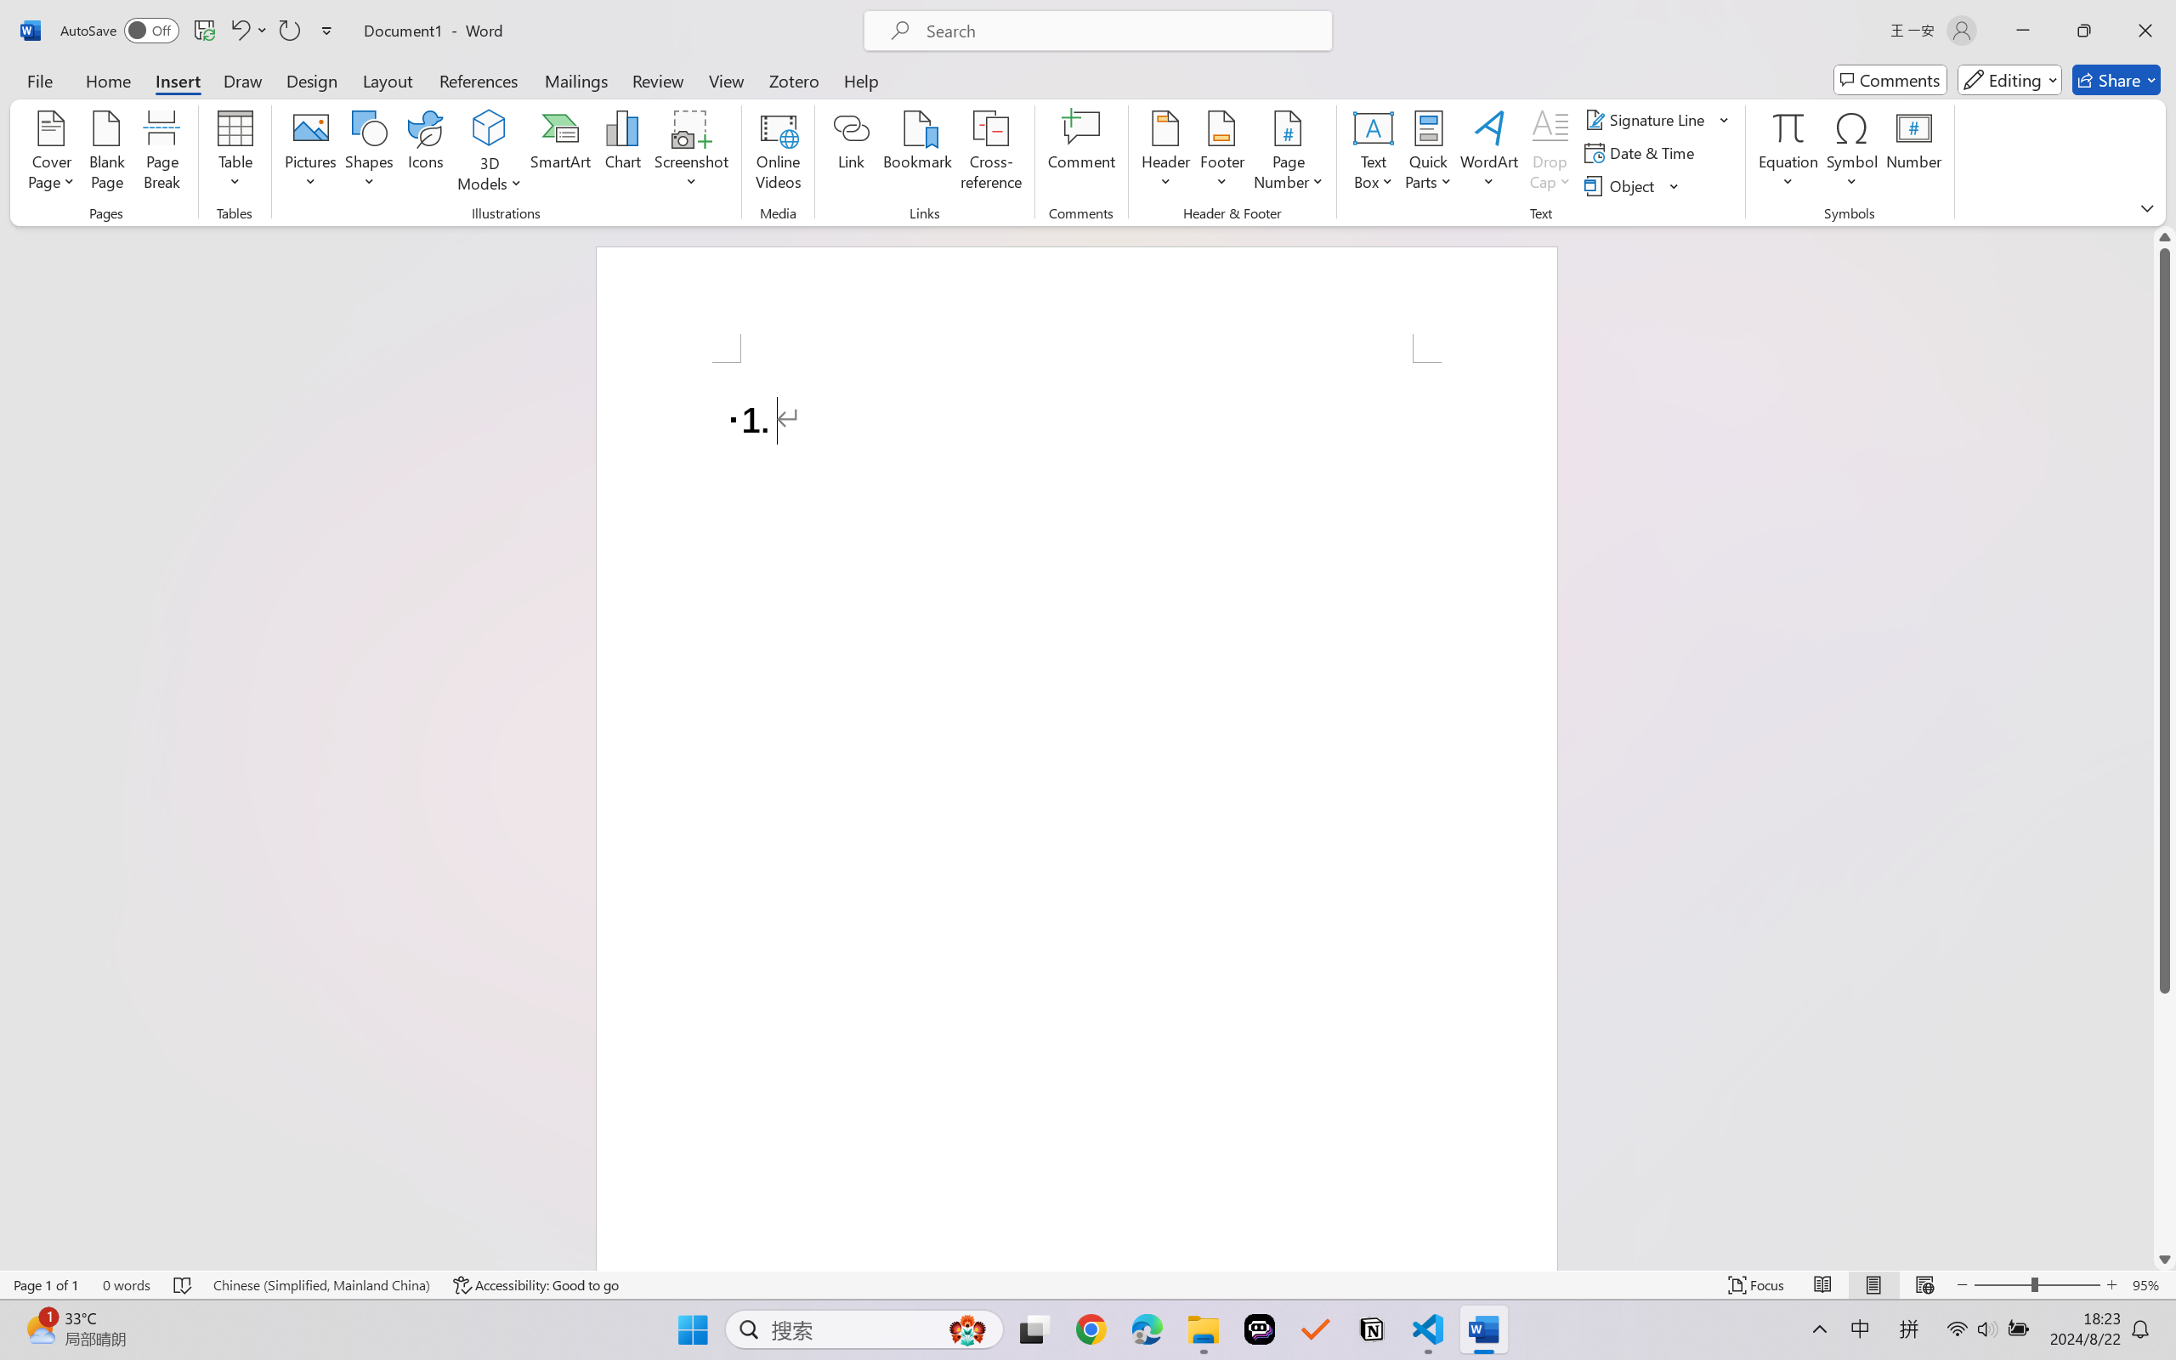  What do you see at coordinates (1081, 153) in the screenshot?
I see `Comment` at bounding box center [1081, 153].